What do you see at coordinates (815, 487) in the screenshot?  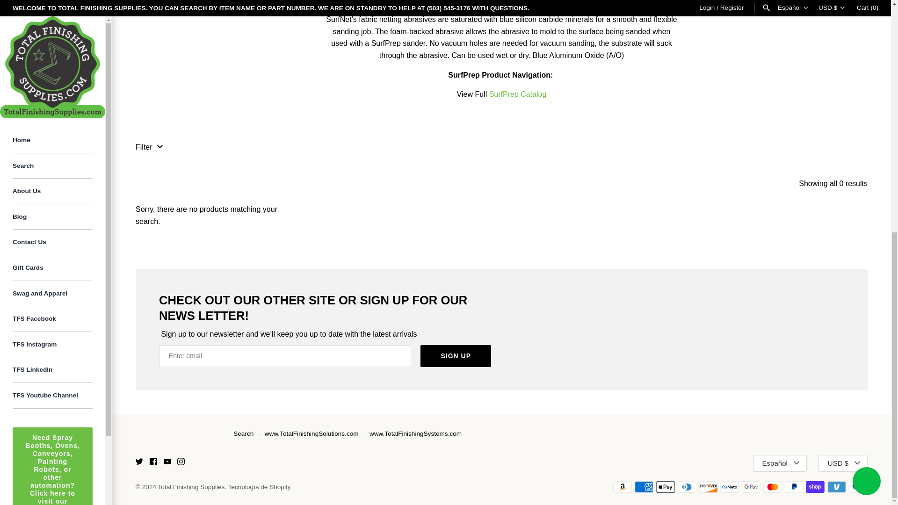 I see `Shop Pay` at bounding box center [815, 487].